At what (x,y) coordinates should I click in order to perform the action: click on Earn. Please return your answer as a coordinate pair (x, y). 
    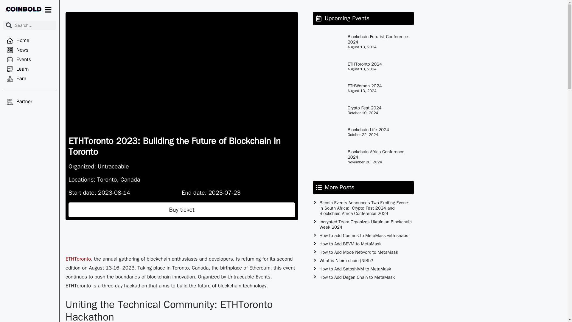
    Looking at the image, I should click on (29, 79).